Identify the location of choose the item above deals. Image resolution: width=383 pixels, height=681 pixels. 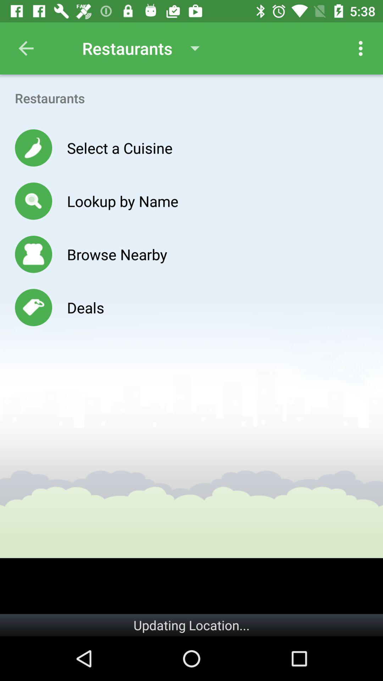
(117, 254).